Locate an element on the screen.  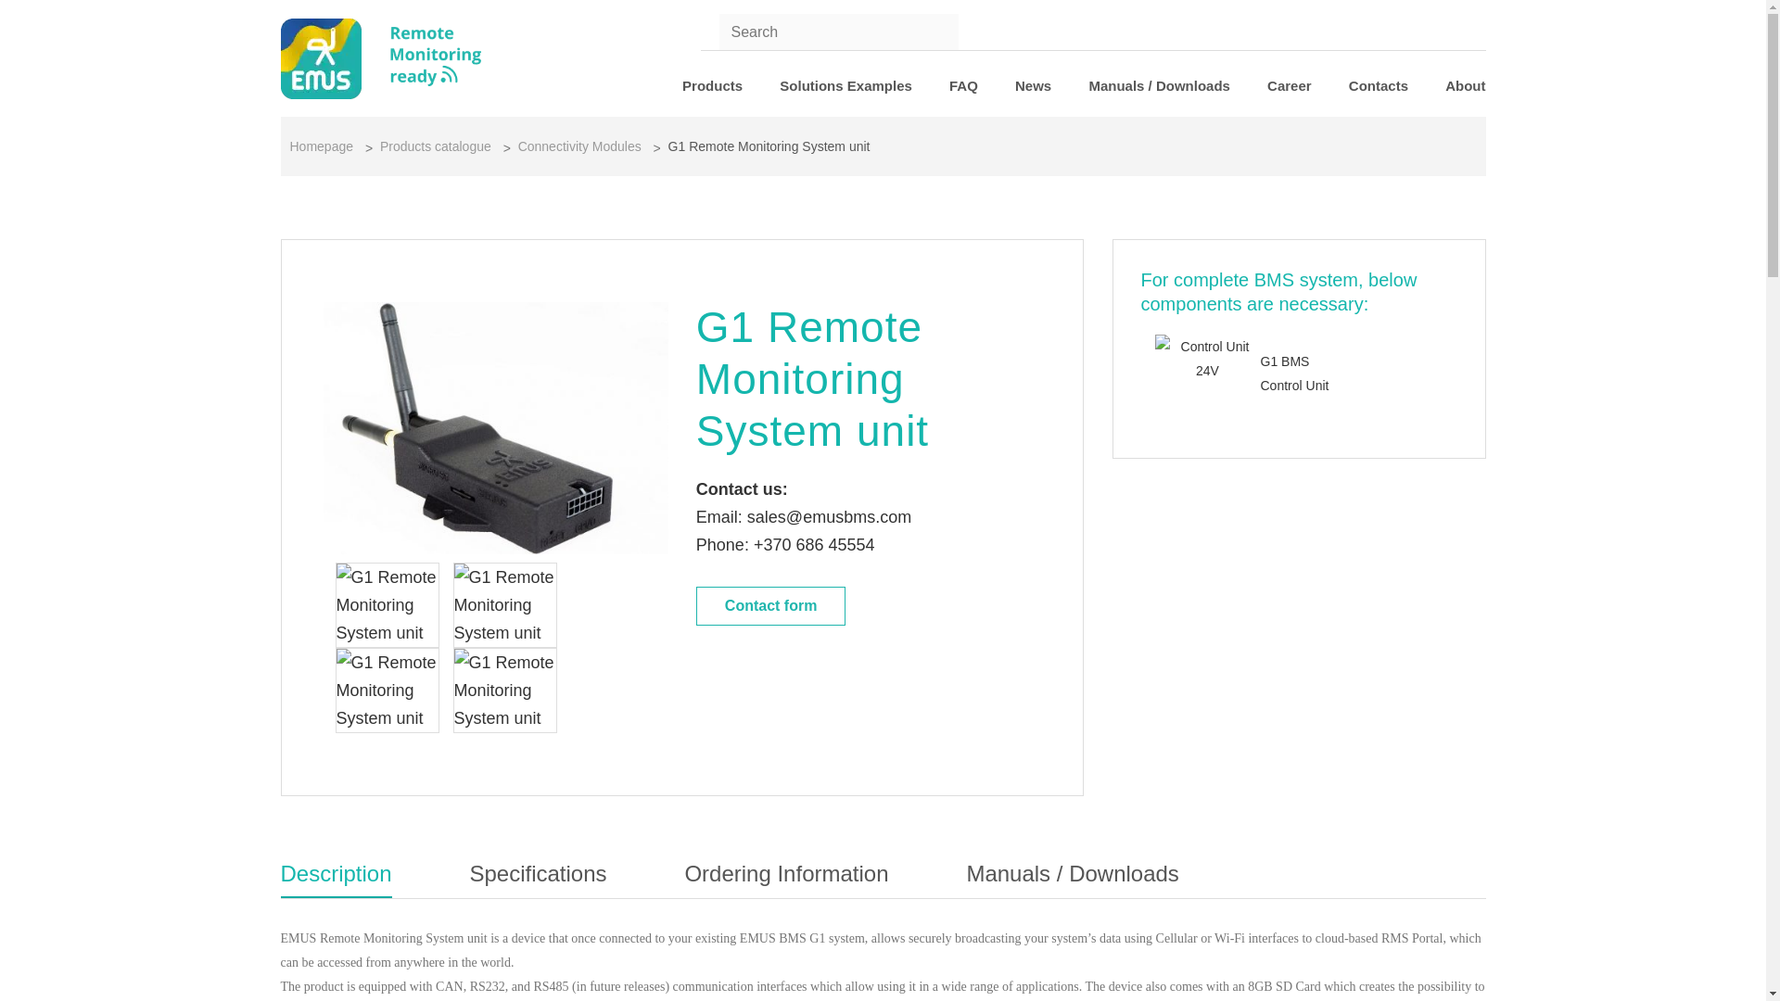
About is located at coordinates (1465, 85).